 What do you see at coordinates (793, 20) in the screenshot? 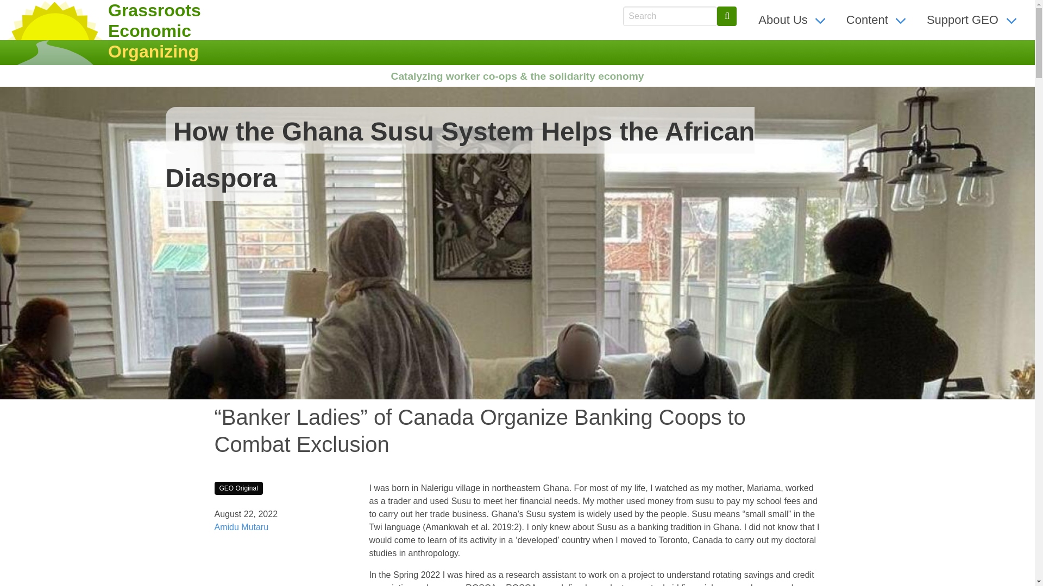
I see `About Us` at bounding box center [793, 20].